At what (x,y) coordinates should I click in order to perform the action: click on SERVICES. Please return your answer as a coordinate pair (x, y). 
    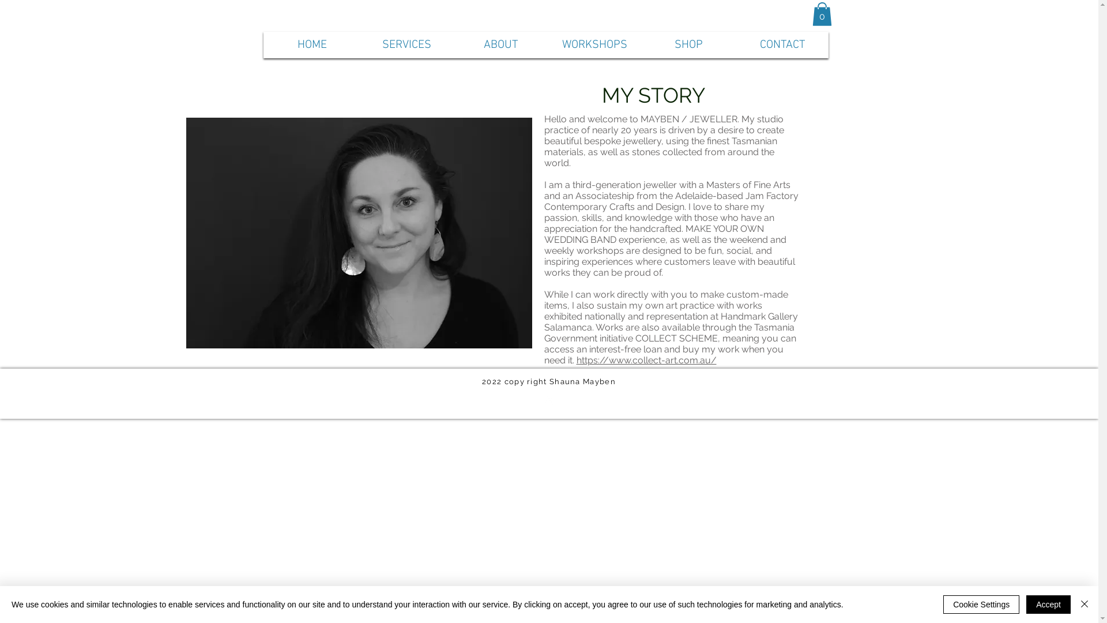
    Looking at the image, I should click on (407, 45).